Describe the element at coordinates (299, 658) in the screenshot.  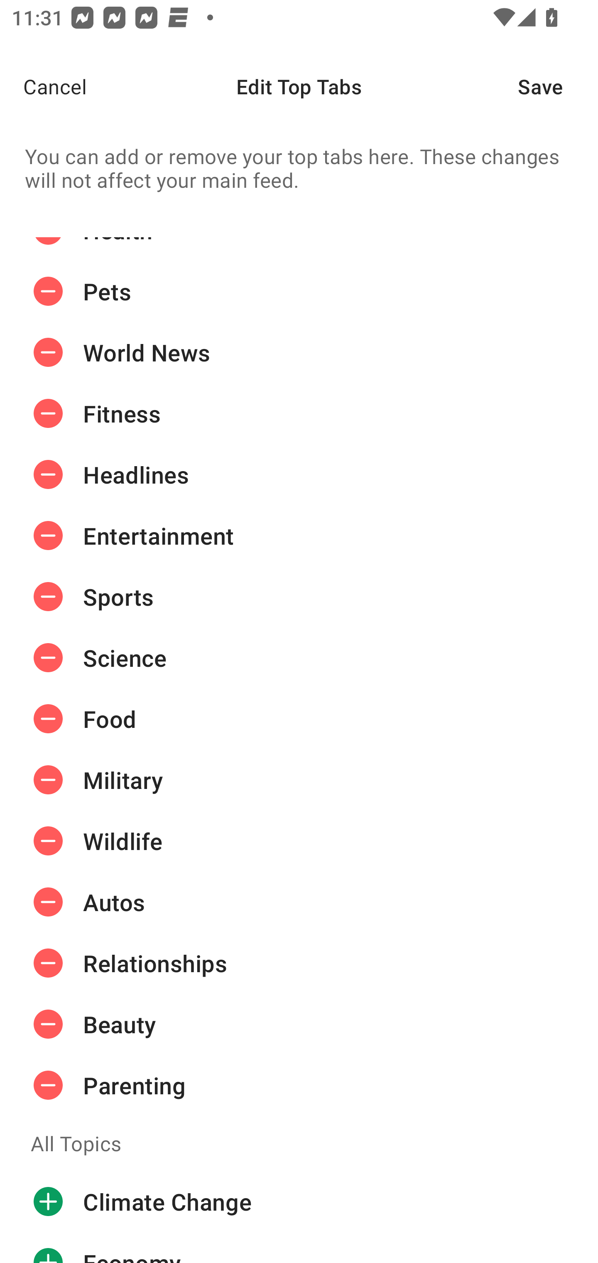
I see `Science` at that location.